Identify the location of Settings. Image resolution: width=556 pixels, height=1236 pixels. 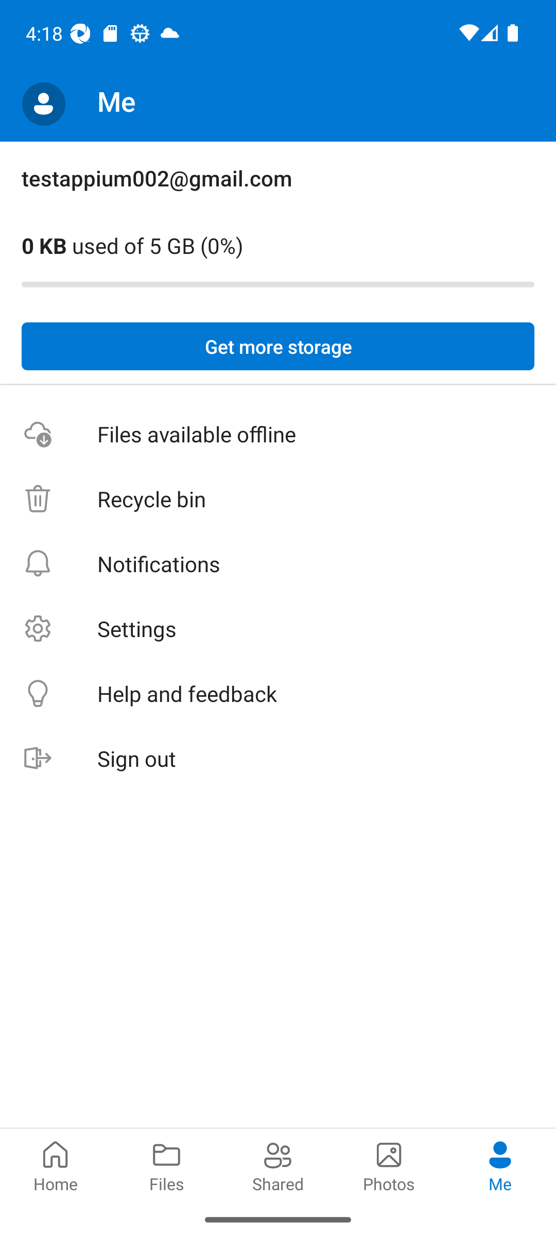
(278, 628).